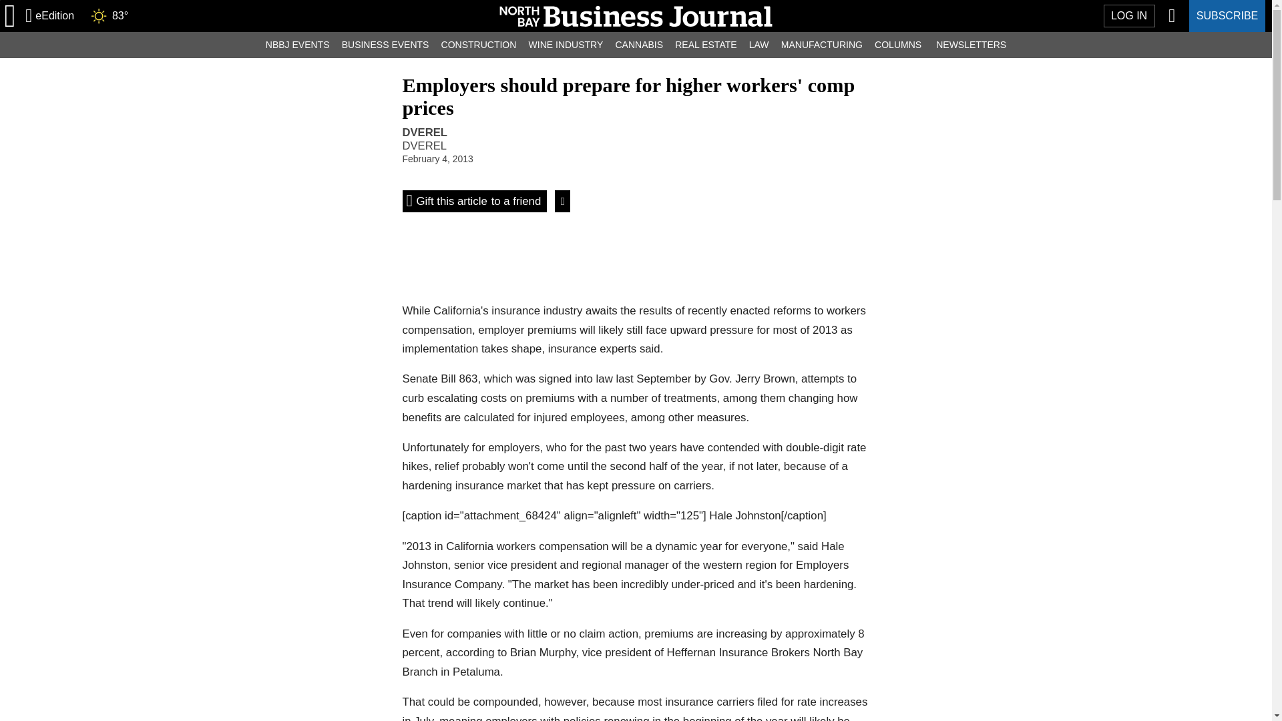  Describe the element at coordinates (565, 45) in the screenshot. I see `LOG IN` at that location.